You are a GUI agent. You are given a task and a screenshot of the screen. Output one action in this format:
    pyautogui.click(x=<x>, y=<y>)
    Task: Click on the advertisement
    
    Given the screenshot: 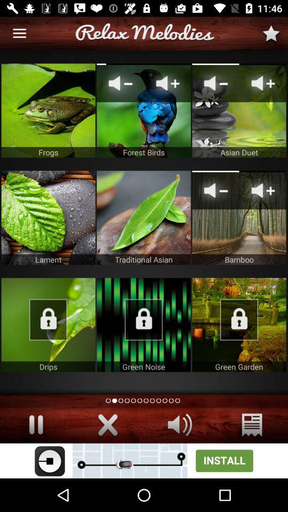 What is the action you would take?
    pyautogui.click(x=144, y=461)
    